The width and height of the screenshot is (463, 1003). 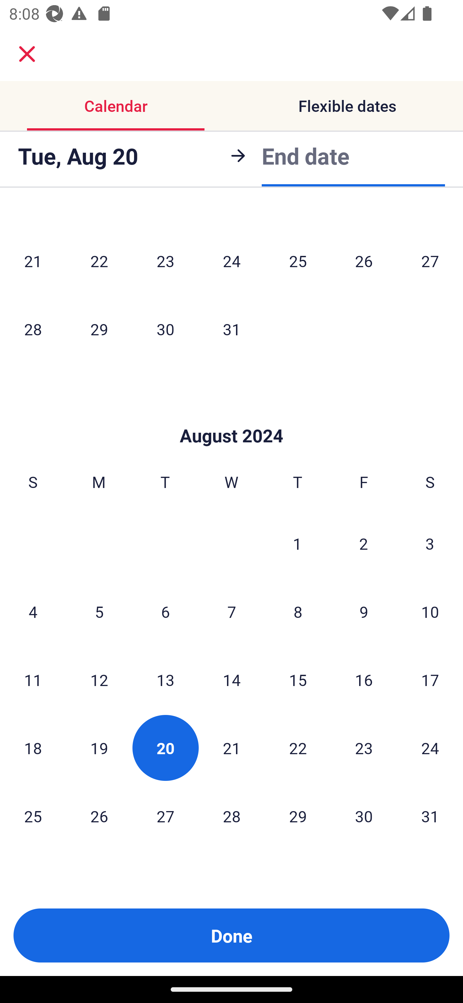 What do you see at coordinates (430, 543) in the screenshot?
I see `3 Saturday, August 3, 2024` at bounding box center [430, 543].